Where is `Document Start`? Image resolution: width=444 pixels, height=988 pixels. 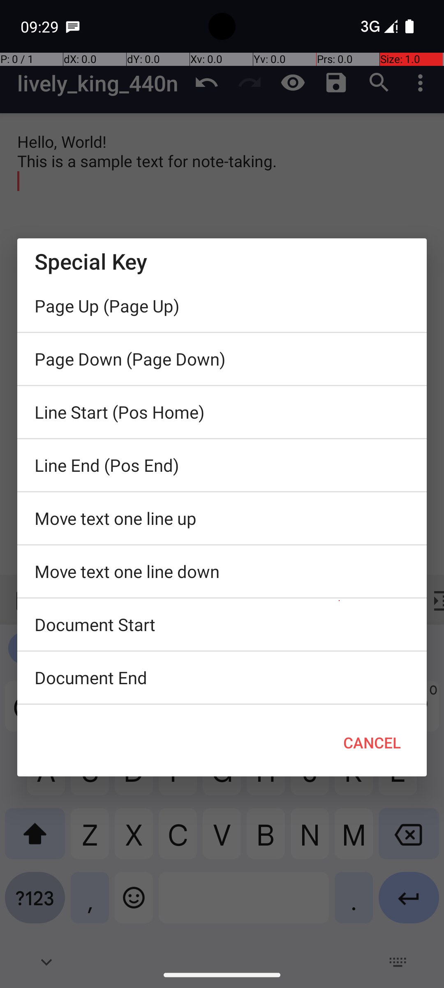 Document Start is located at coordinates (222, 624).